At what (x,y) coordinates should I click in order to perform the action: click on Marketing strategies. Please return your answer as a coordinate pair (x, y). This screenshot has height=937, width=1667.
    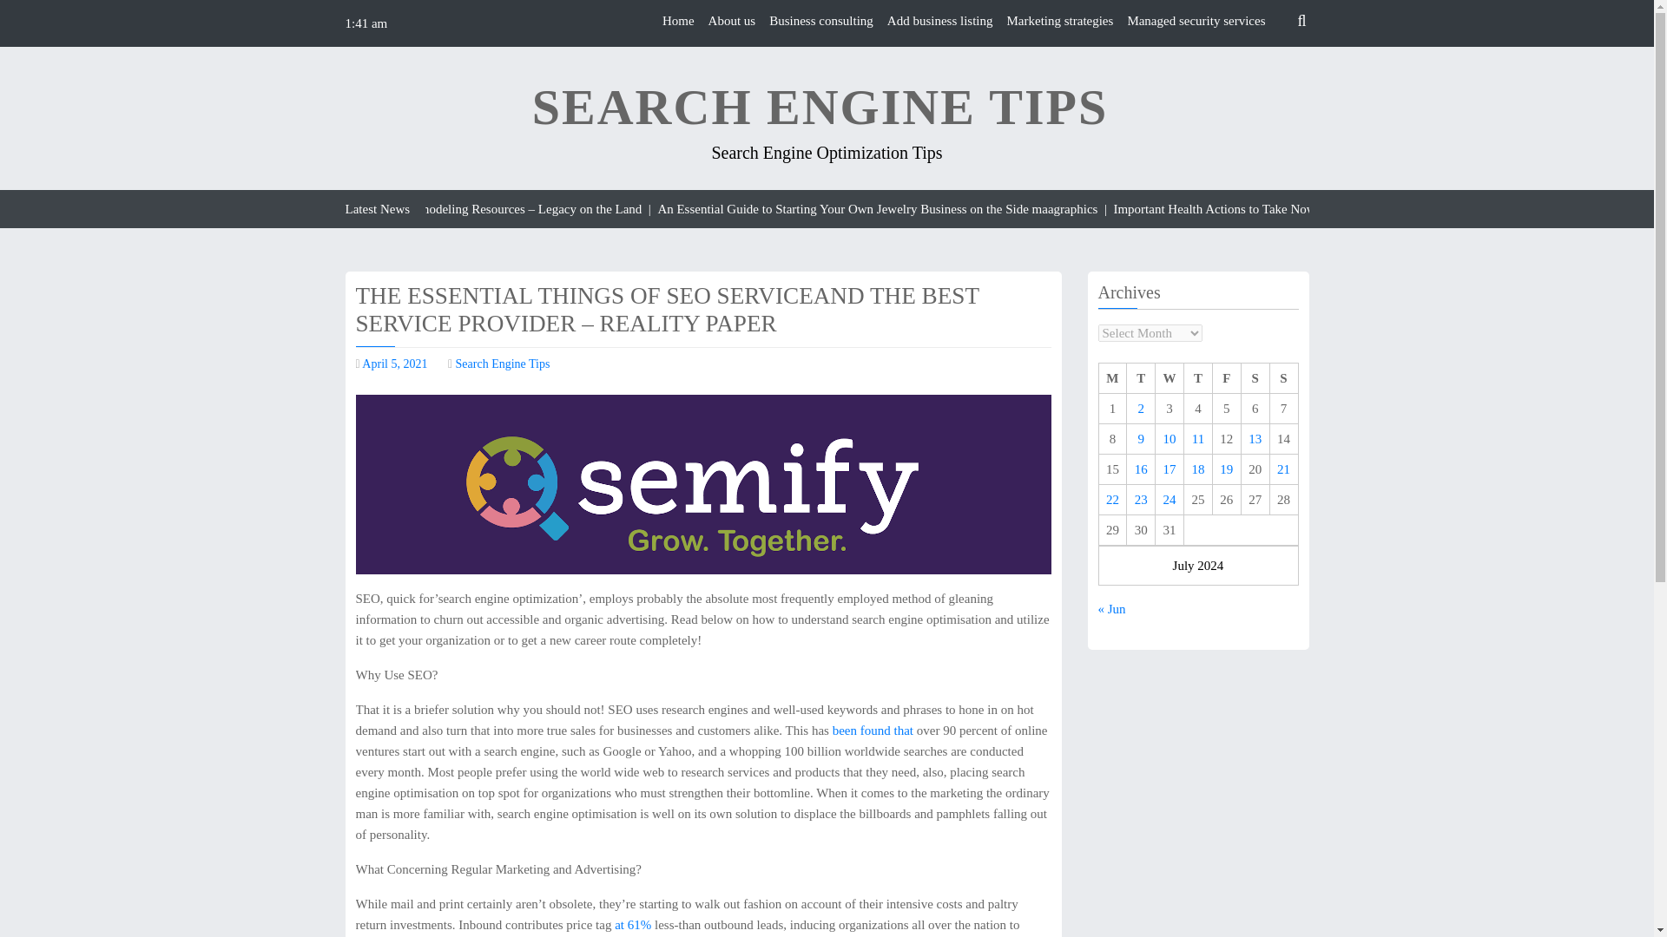
    Looking at the image, I should click on (1059, 21).